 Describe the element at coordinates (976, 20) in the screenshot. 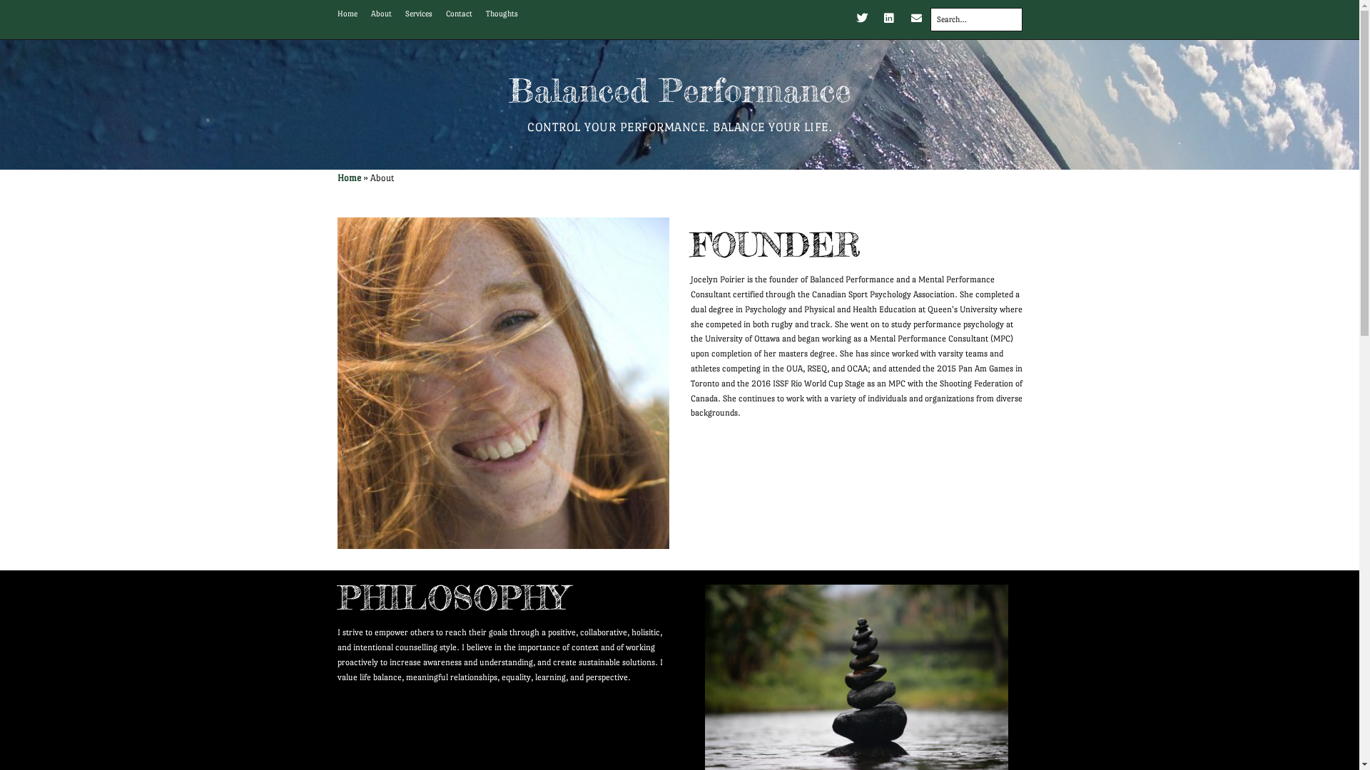

I see `Press Enter to submit your search` at that location.